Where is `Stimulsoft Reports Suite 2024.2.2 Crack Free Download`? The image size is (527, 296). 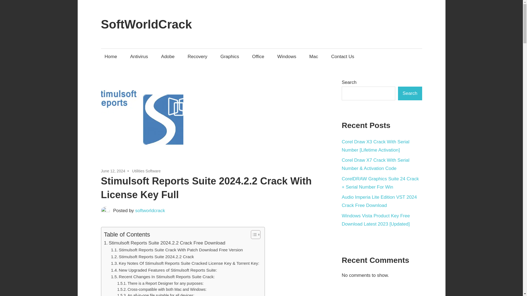
Stimulsoft Reports Suite 2024.2.2 Crack Free Download is located at coordinates (164, 243).